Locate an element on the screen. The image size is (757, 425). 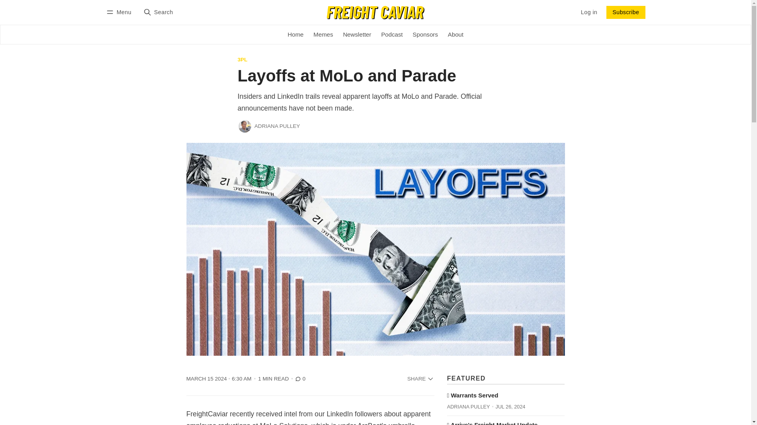
Menu is located at coordinates (120, 13).